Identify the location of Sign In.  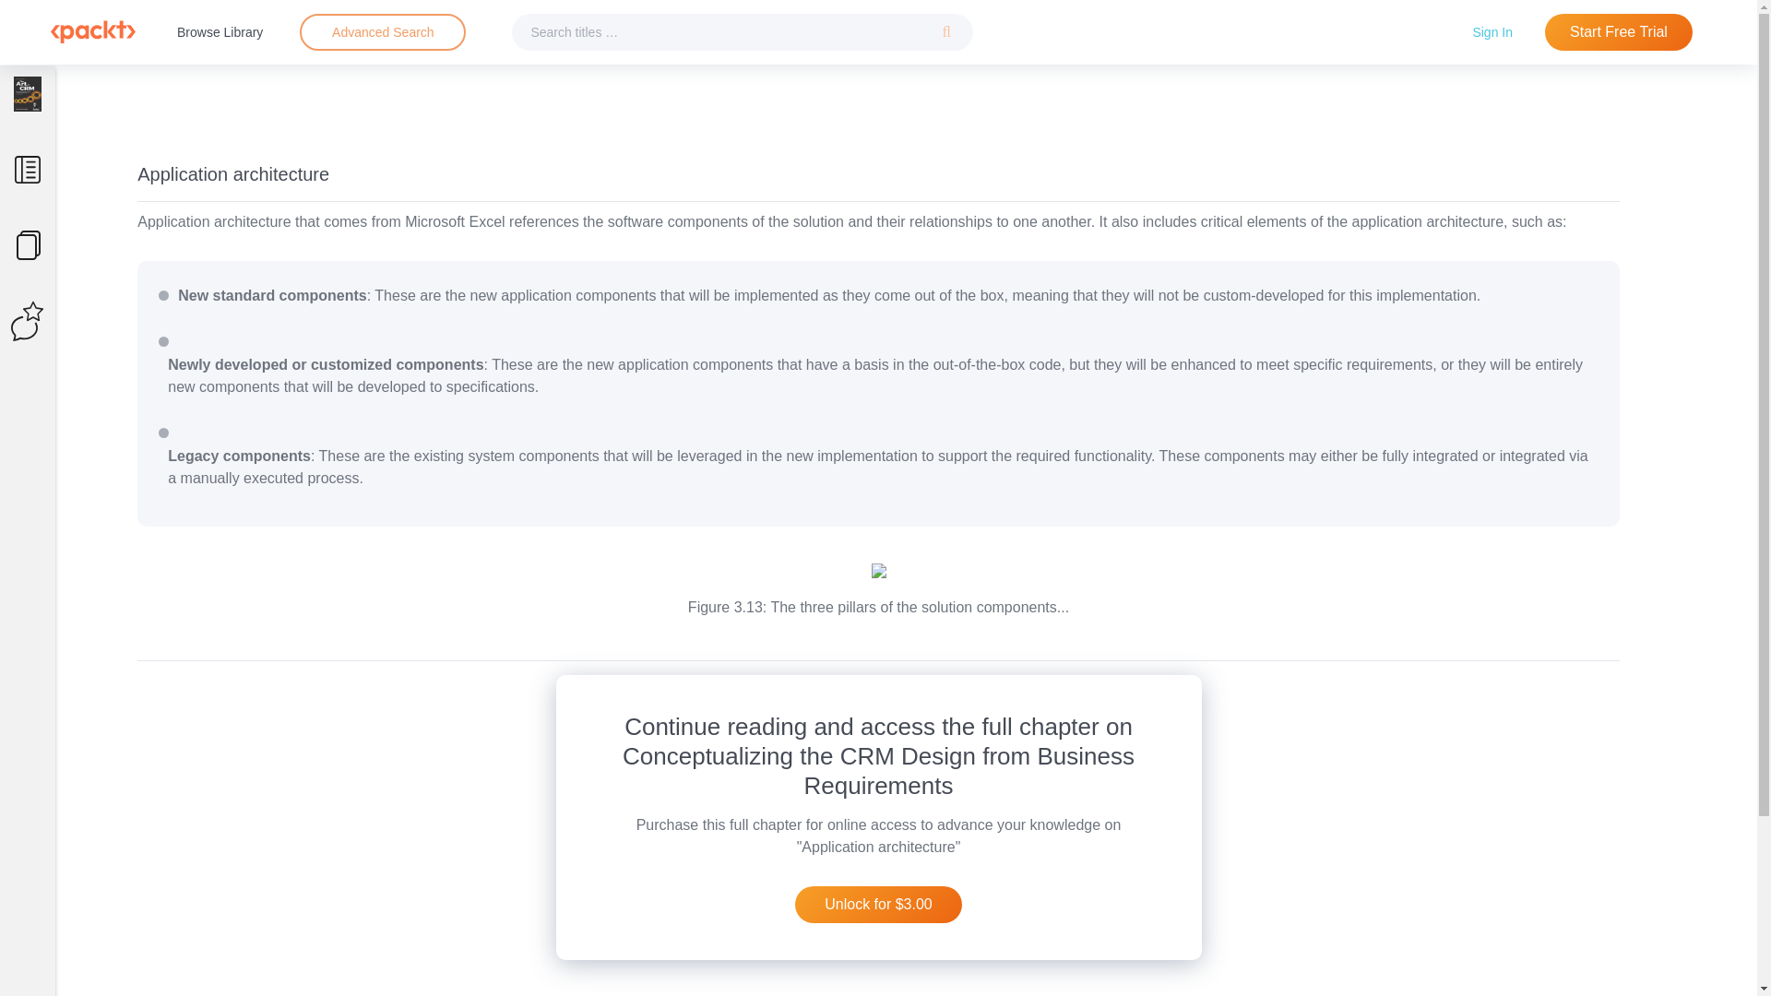
(1492, 31).